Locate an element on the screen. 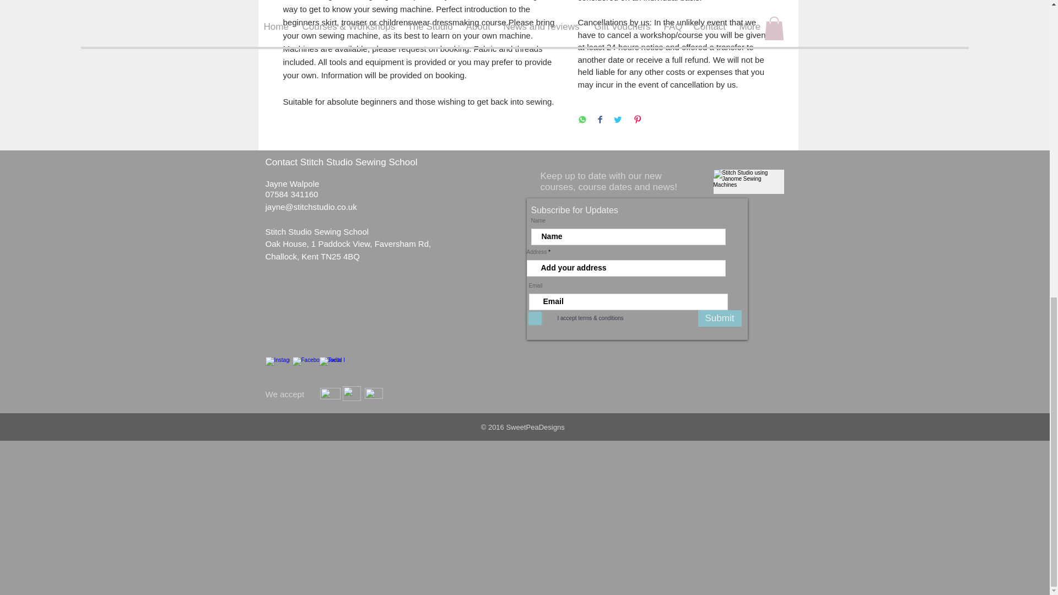 Image resolution: width=1058 pixels, height=595 pixels. Working together with Janome - Red Block.jpg is located at coordinates (748, 182).